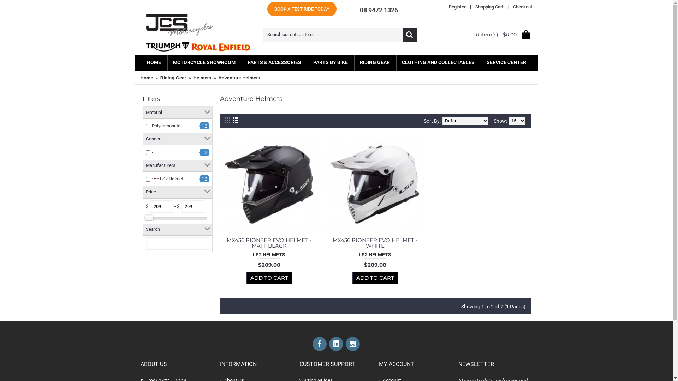 The height and width of the screenshot is (381, 678). I want to click on RIDING GEAR, so click(375, 63).